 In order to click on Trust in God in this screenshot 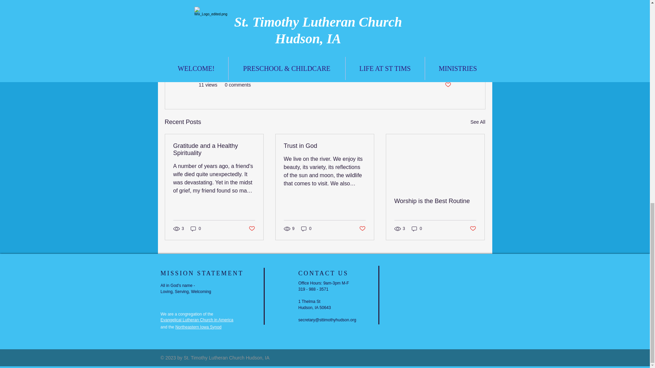, I will do `click(324, 146)`.